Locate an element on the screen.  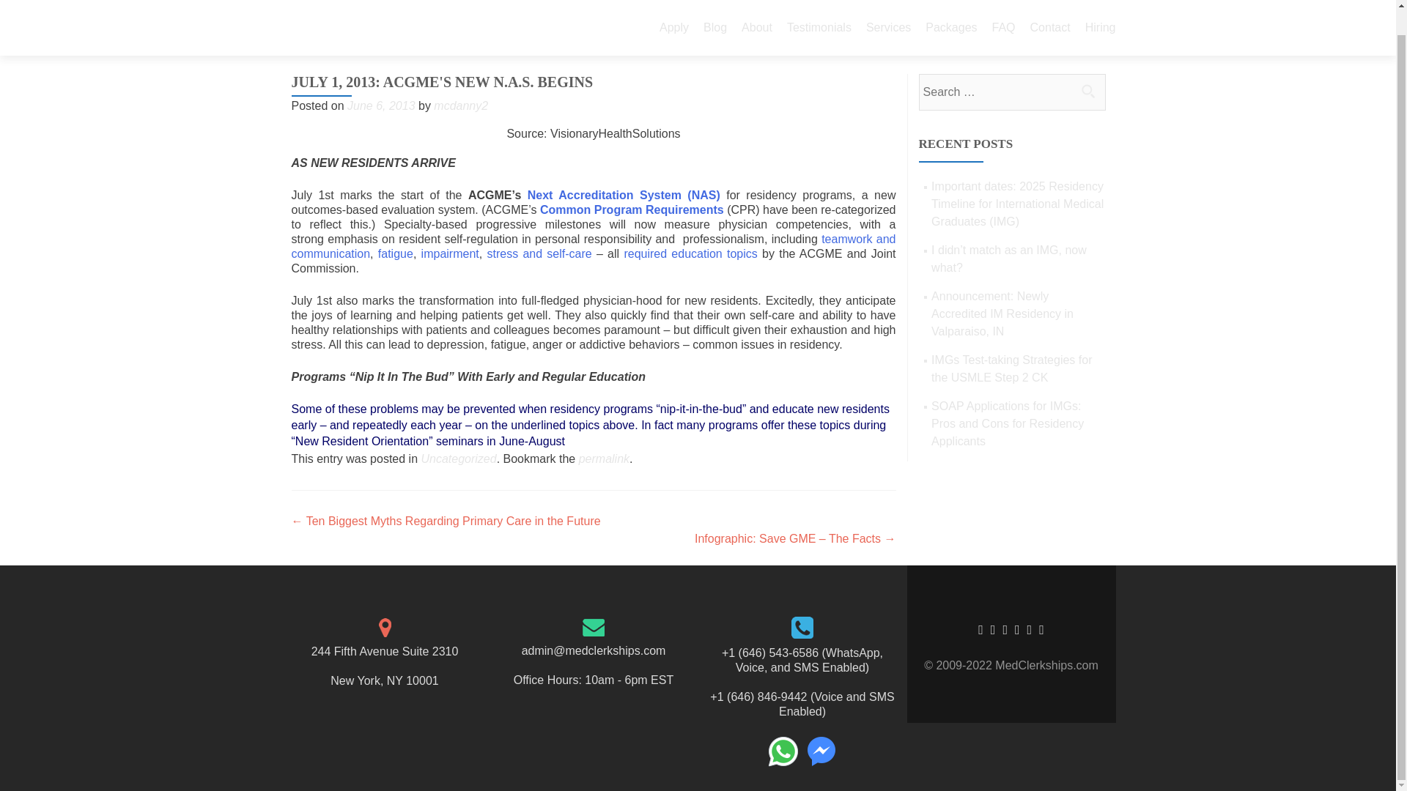
WhatsApp Us is located at coordinates (783, 751).